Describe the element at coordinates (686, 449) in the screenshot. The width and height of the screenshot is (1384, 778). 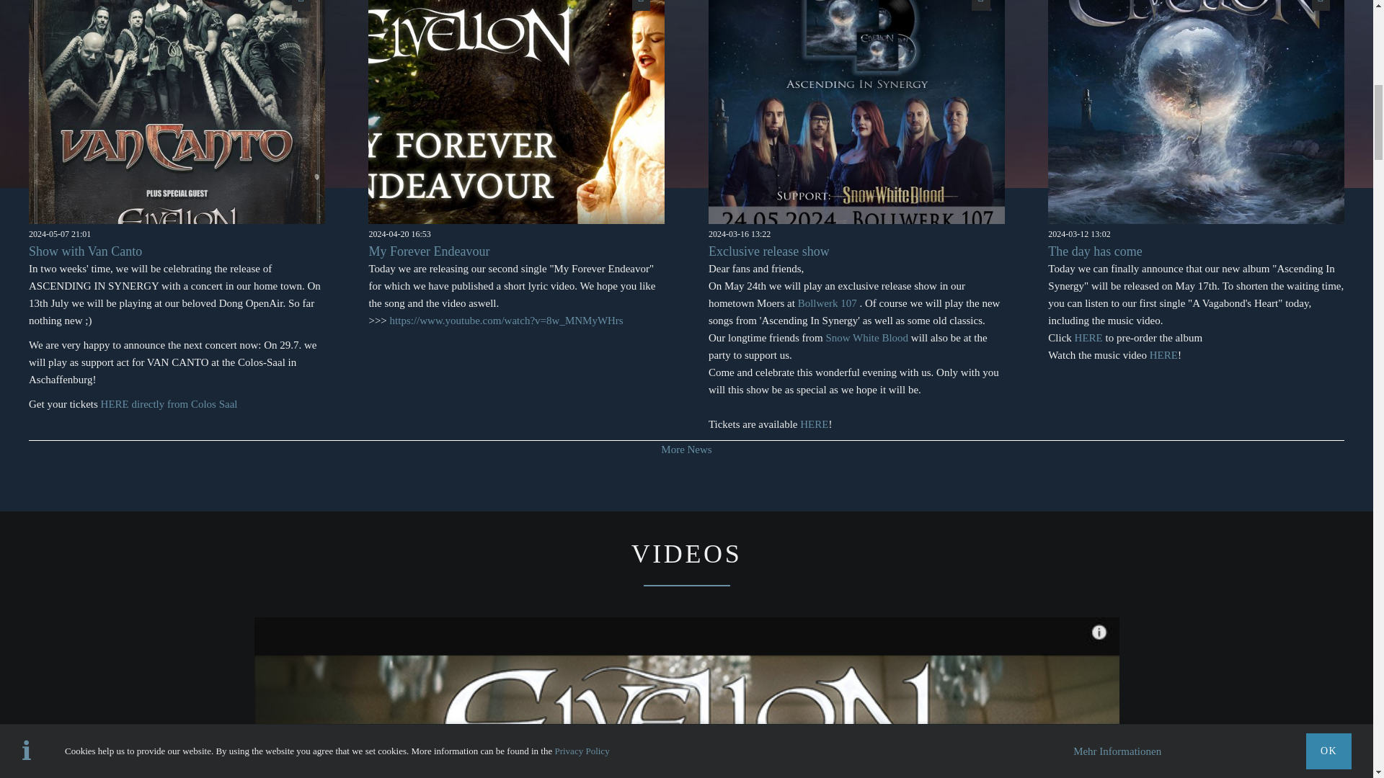
I see `More News` at that location.